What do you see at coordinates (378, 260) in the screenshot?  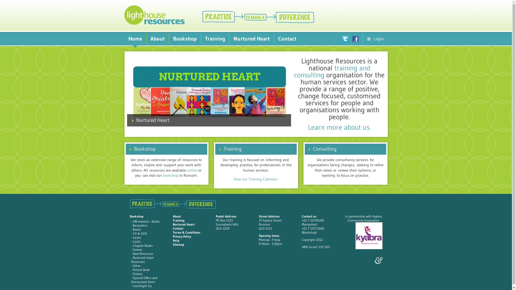 I see `Web Design Brisbane - Left, Right & Centre` at bounding box center [378, 260].